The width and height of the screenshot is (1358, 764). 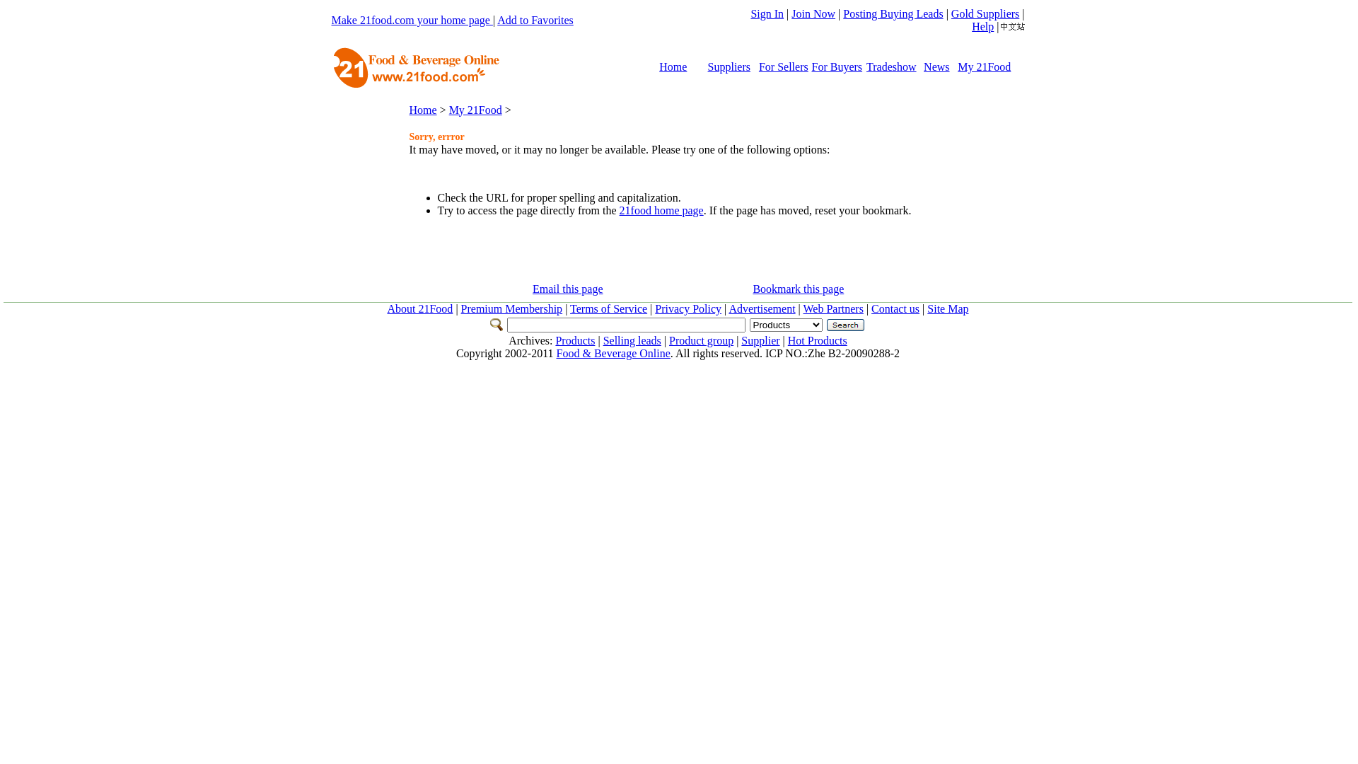 What do you see at coordinates (936, 66) in the screenshot?
I see `News` at bounding box center [936, 66].